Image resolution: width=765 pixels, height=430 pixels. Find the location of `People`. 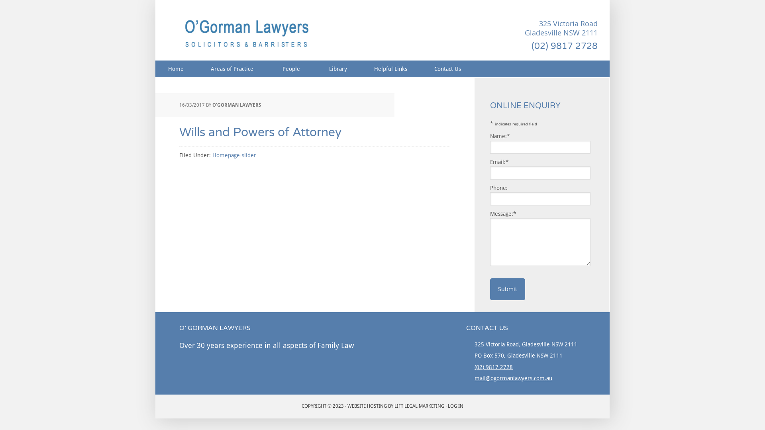

People is located at coordinates (292, 69).